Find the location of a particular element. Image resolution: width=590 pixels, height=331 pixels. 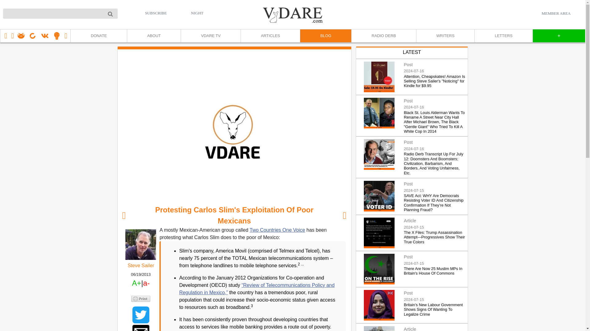

Share to Email is located at coordinates (141, 328).